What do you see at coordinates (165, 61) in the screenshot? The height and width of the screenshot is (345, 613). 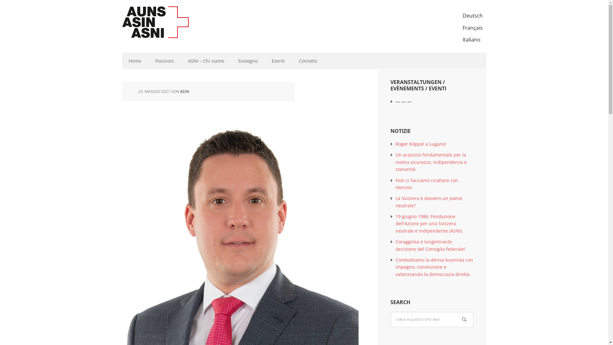 I see `Posizioni` at bounding box center [165, 61].